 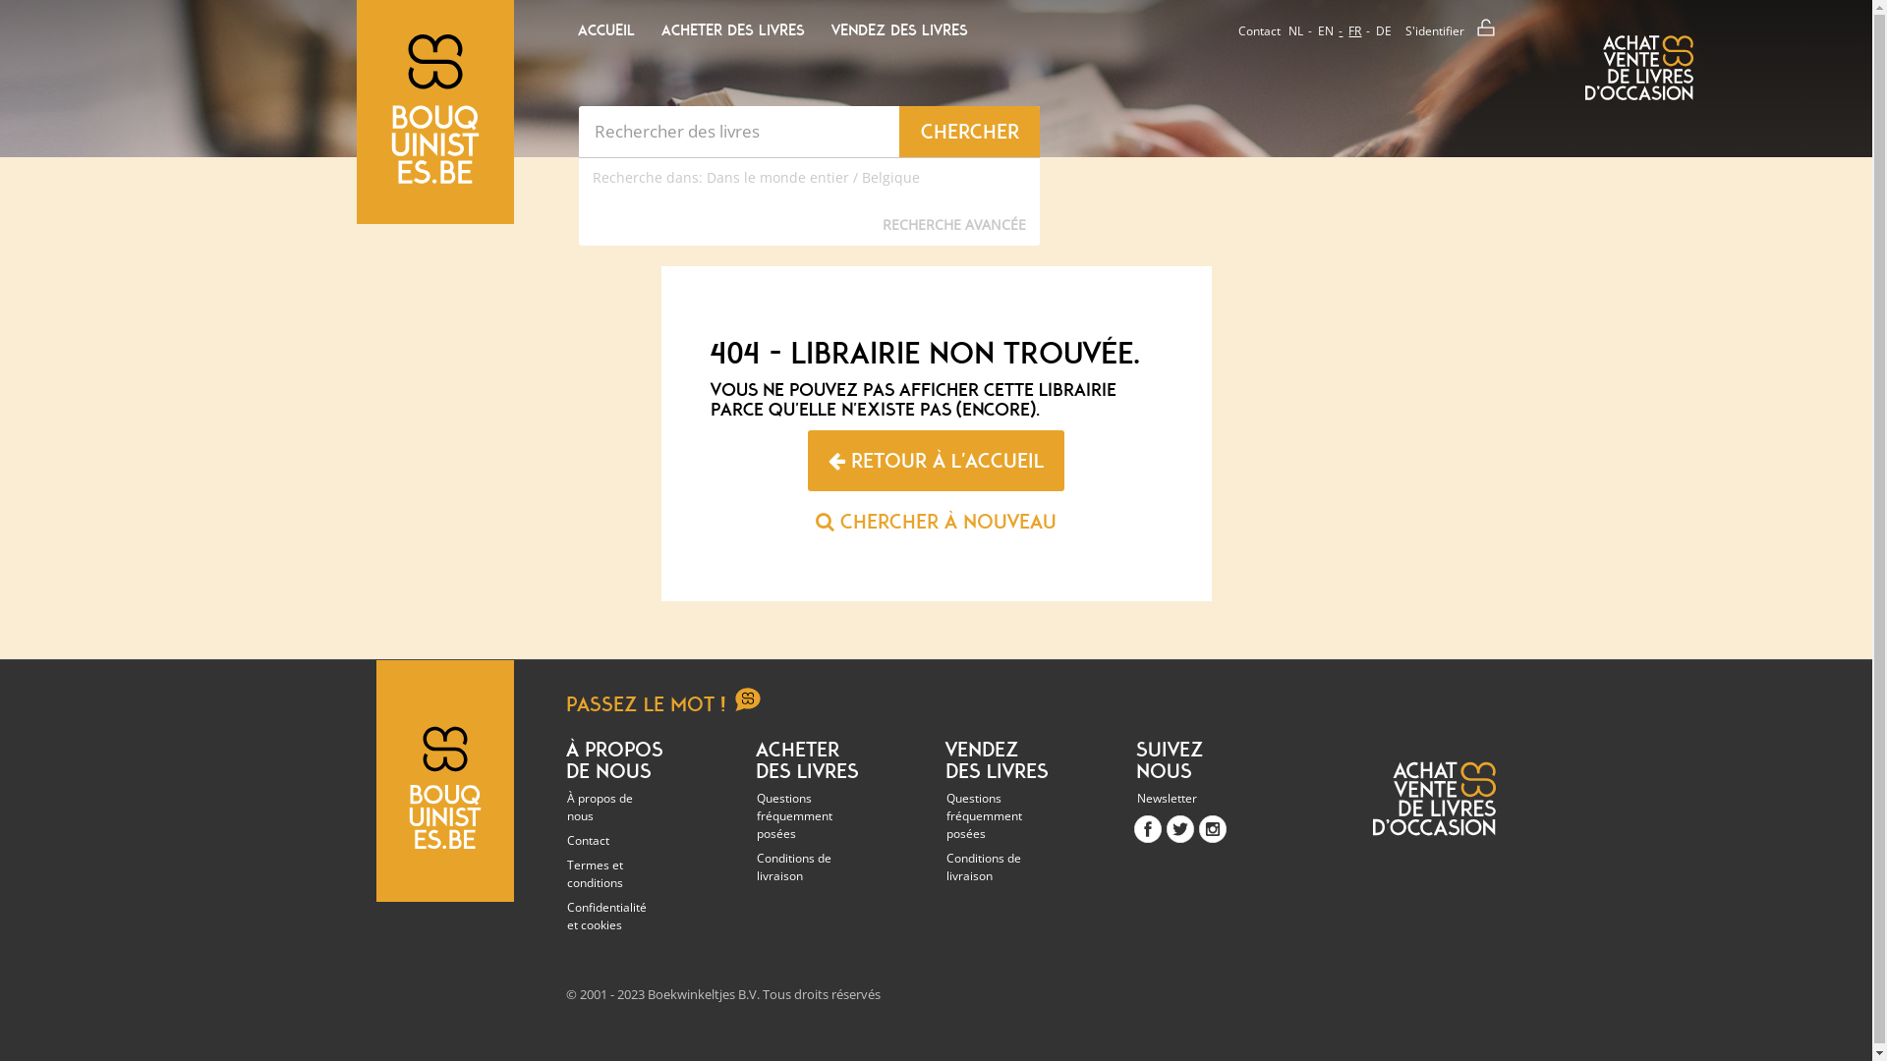 What do you see at coordinates (435, 178) in the screenshot?
I see `Home` at bounding box center [435, 178].